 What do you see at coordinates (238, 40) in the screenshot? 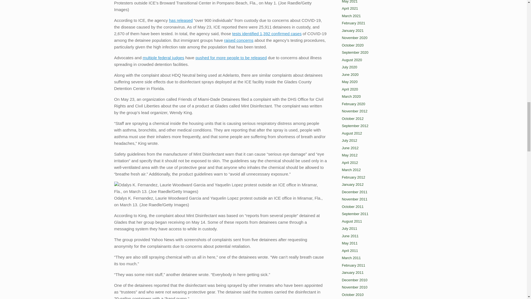
I see `raised concerns` at bounding box center [238, 40].